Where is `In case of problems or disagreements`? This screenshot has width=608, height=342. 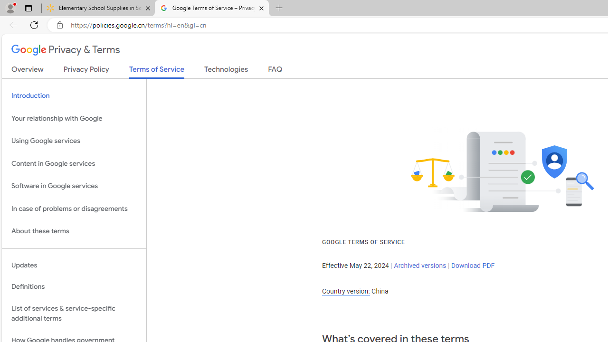 In case of problems or disagreements is located at coordinates (74, 208).